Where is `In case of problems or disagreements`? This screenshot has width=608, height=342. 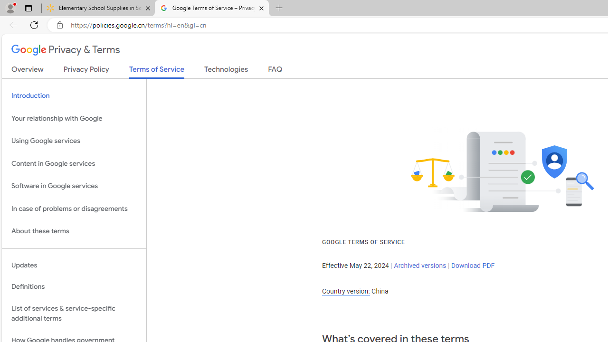 In case of problems or disagreements is located at coordinates (74, 208).